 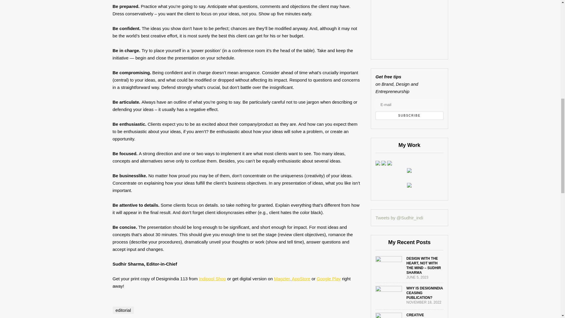 What do you see at coordinates (301, 279) in the screenshot?
I see `AppStore` at bounding box center [301, 279].